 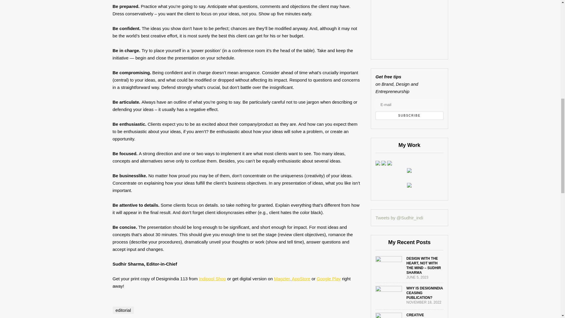 What do you see at coordinates (301, 279) in the screenshot?
I see `AppStore` at bounding box center [301, 279].